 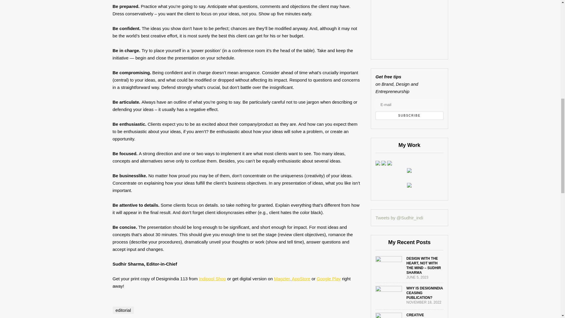 What do you see at coordinates (301, 279) in the screenshot?
I see `AppStore` at bounding box center [301, 279].